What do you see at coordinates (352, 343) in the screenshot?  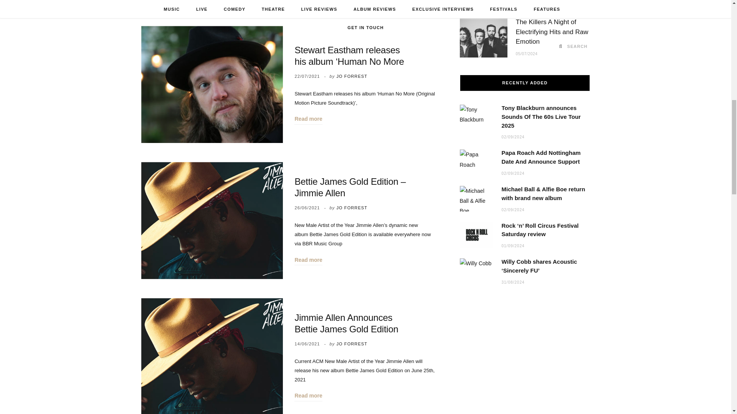 I see `Posts by Jo Forrest` at bounding box center [352, 343].